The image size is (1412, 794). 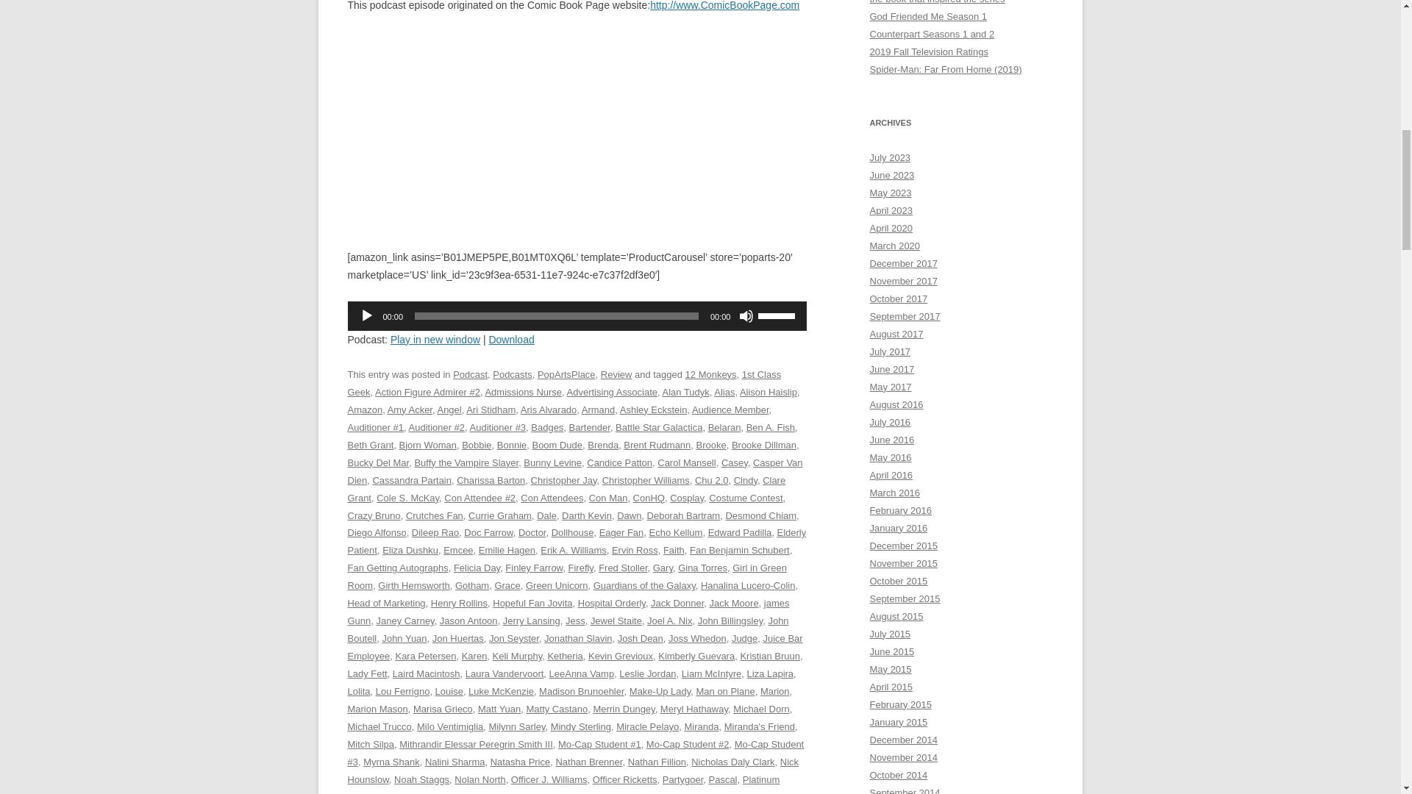 I want to click on 1st Class Geek, so click(x=563, y=384).